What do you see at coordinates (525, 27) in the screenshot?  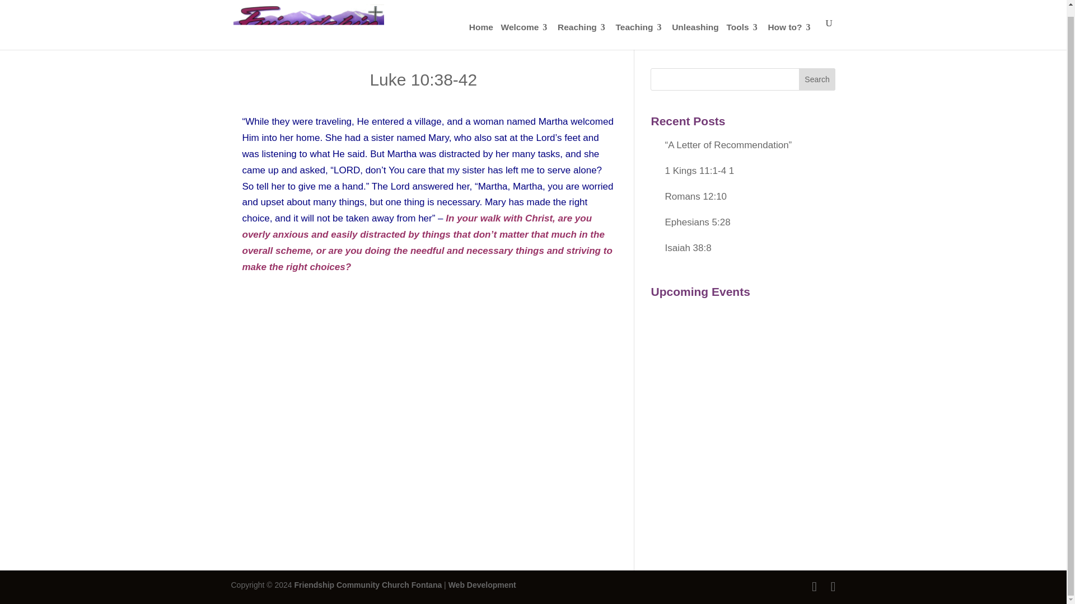 I see `Welcome` at bounding box center [525, 27].